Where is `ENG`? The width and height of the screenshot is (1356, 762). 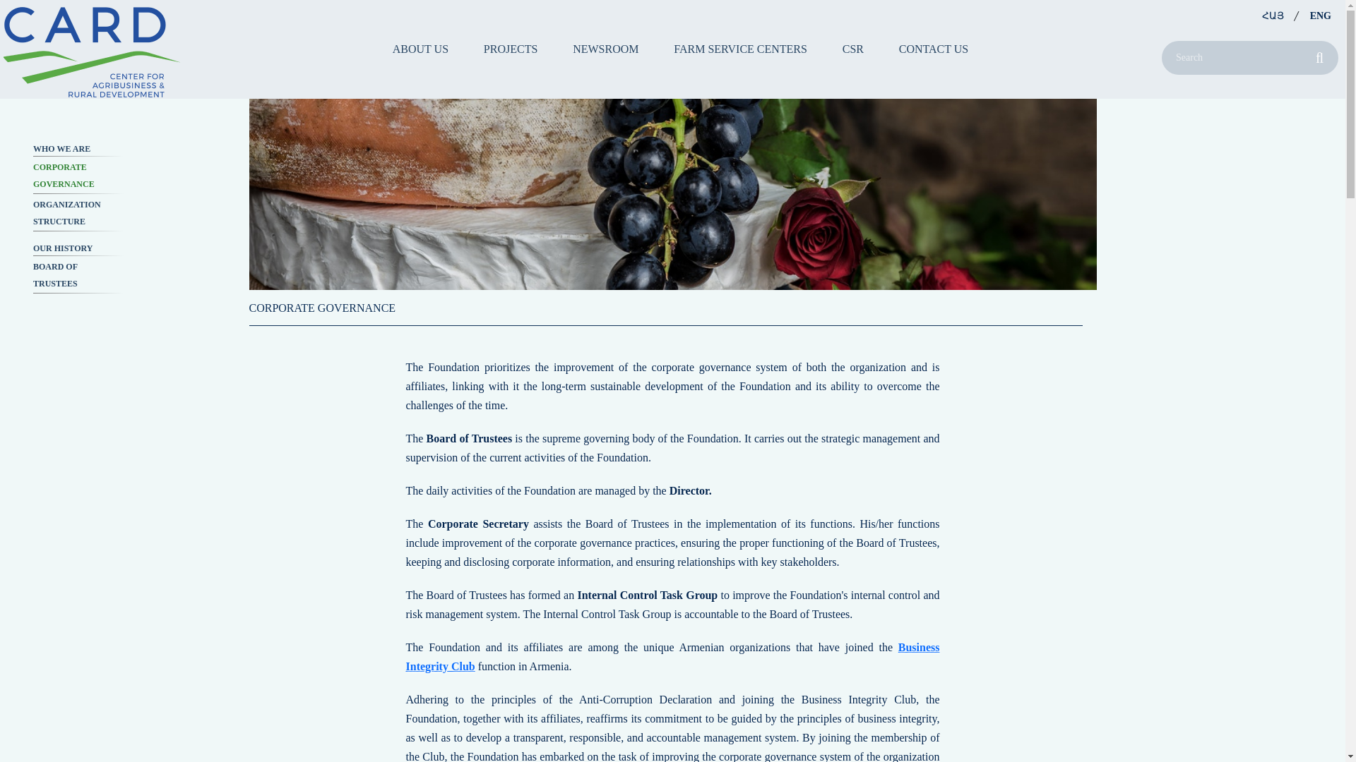 ENG is located at coordinates (1321, 16).